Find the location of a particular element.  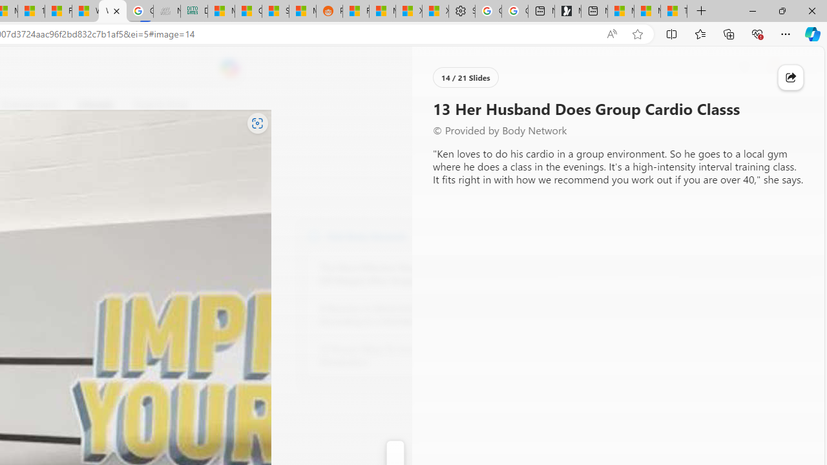

12 Proven Ways To Increase Your Metabolism is located at coordinates (390, 355).